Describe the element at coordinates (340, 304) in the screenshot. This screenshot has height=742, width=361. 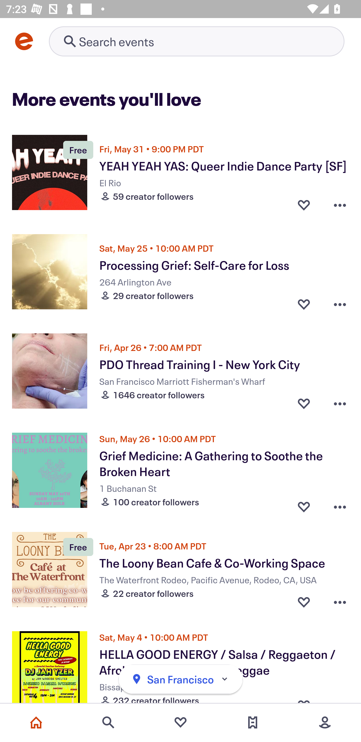
I see `Overflow menu button` at that location.